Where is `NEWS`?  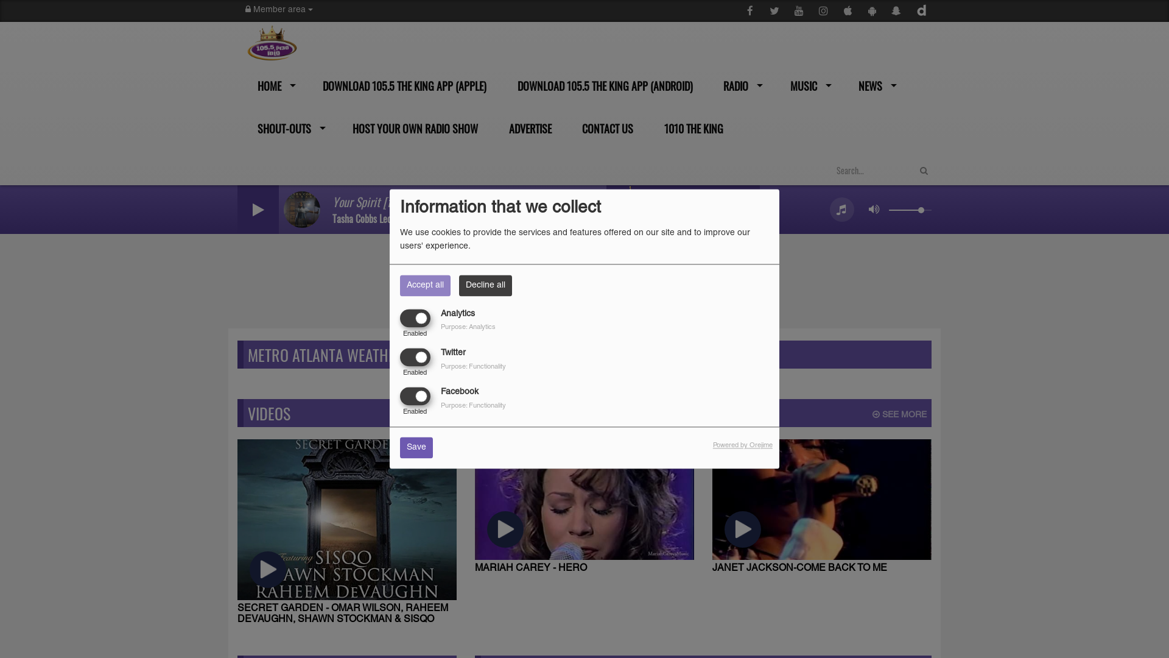
NEWS is located at coordinates (875, 86).